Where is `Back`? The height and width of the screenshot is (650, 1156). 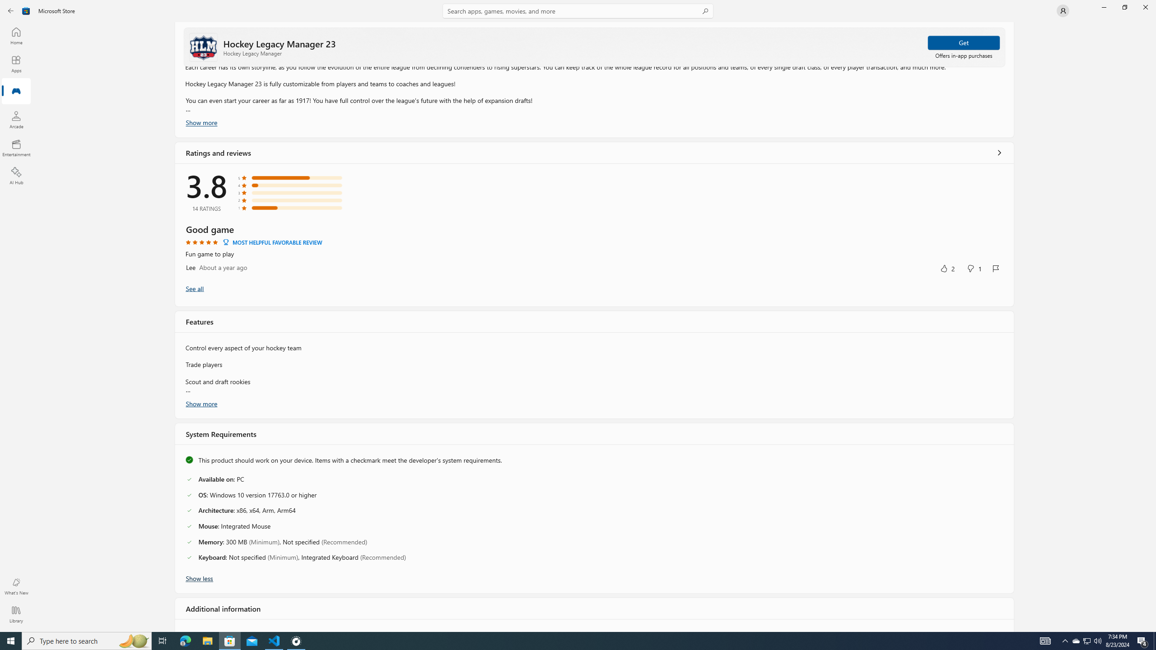 Back is located at coordinates (11, 11).